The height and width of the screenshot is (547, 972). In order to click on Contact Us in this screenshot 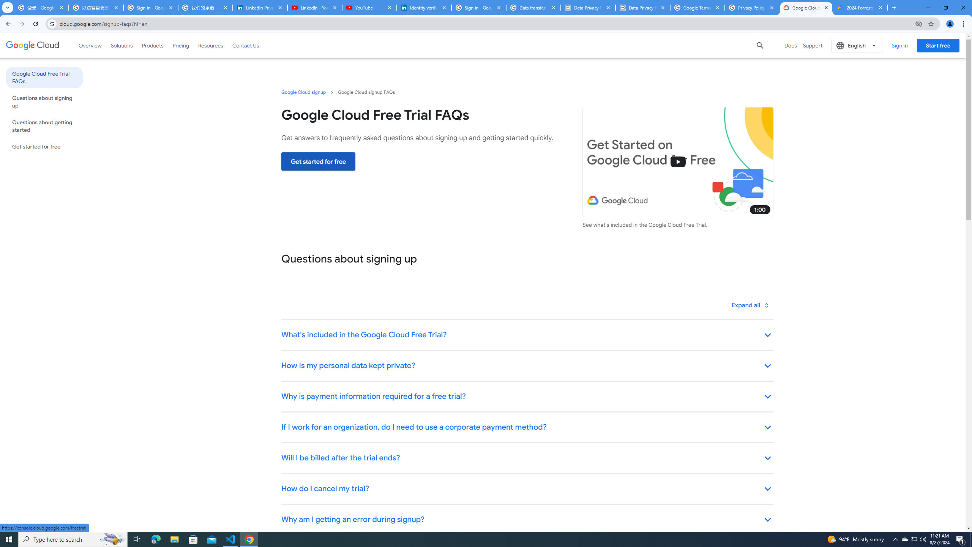, I will do `click(246, 46)`.